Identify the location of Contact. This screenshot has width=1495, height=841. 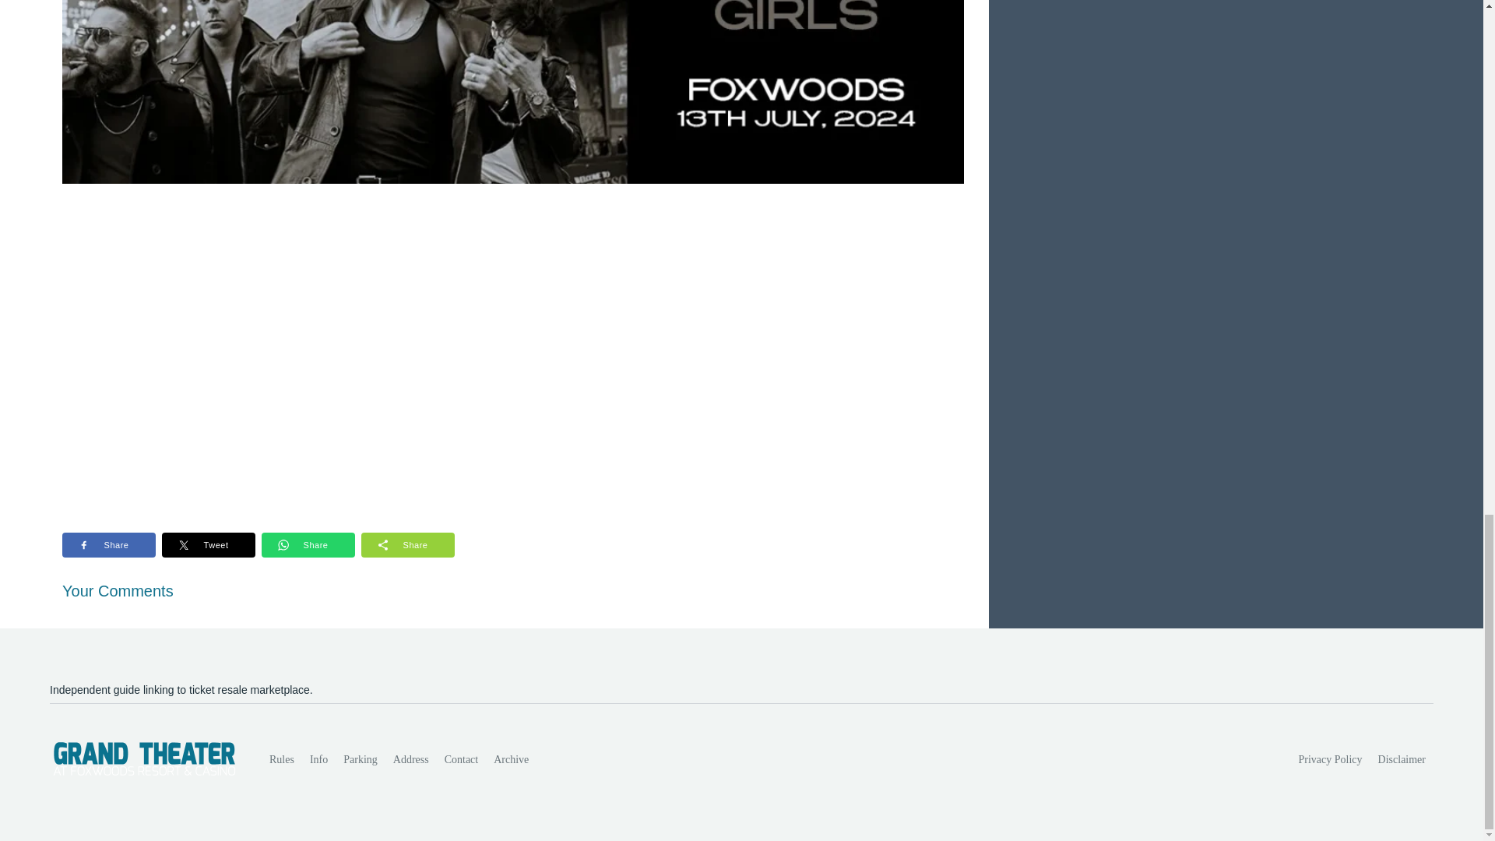
(461, 759).